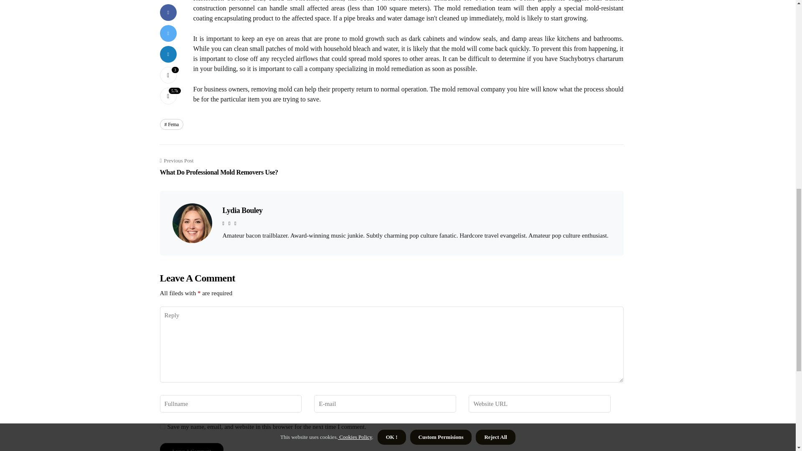 Image resolution: width=802 pixels, height=451 pixels. What do you see at coordinates (191, 447) in the screenshot?
I see `Fema` at bounding box center [191, 447].